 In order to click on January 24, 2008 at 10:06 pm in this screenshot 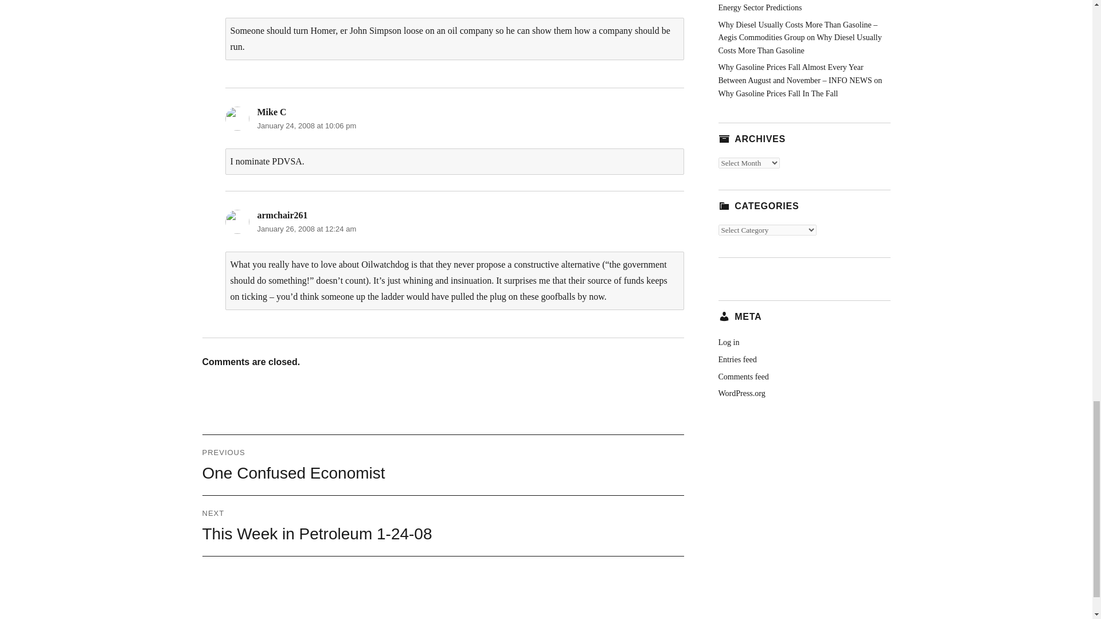, I will do `click(306, 125)`.